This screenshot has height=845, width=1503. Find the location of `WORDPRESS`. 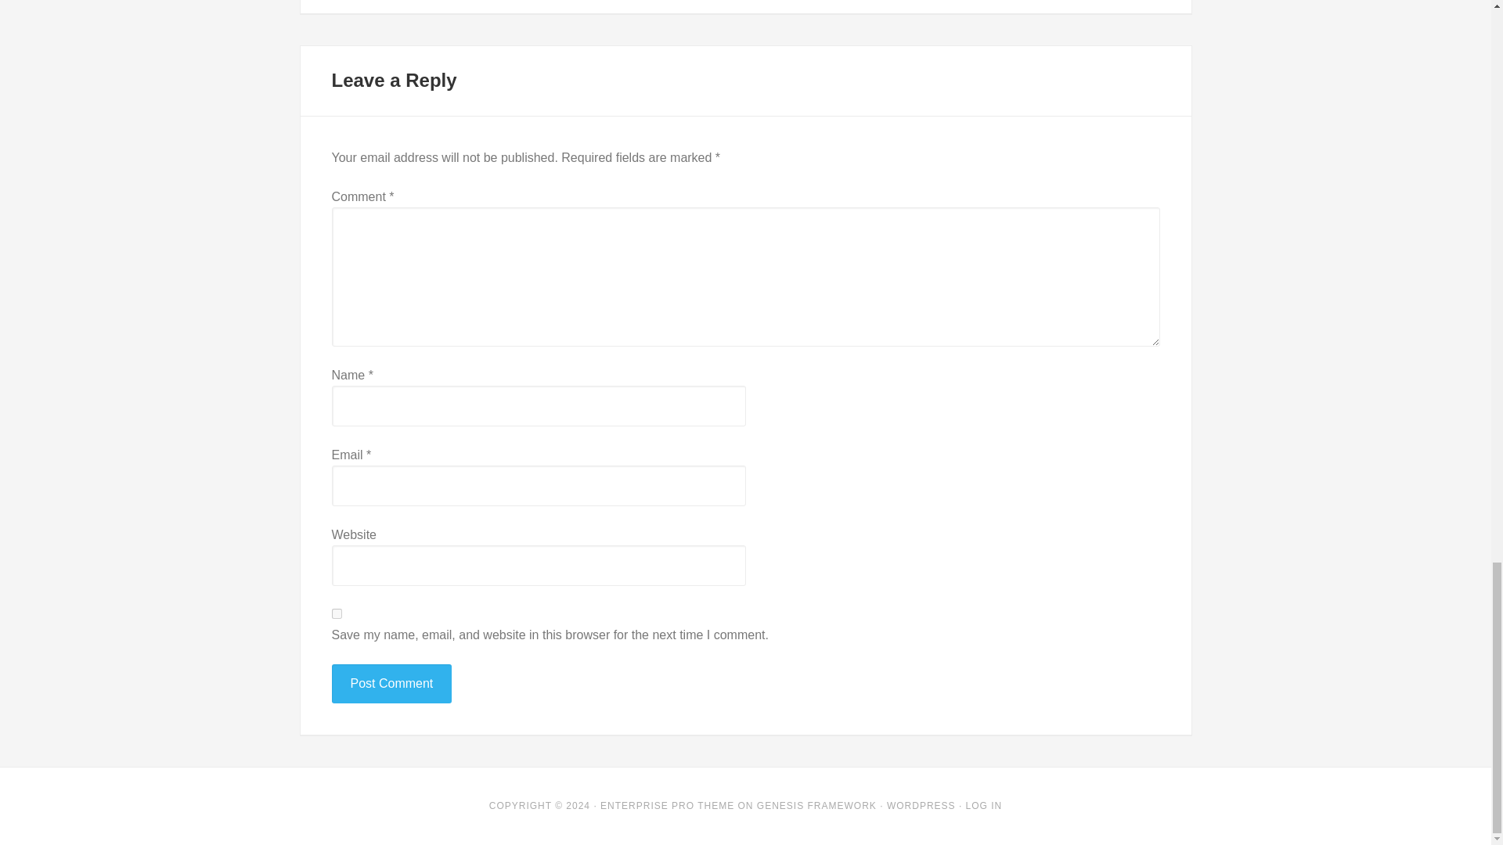

WORDPRESS is located at coordinates (921, 805).